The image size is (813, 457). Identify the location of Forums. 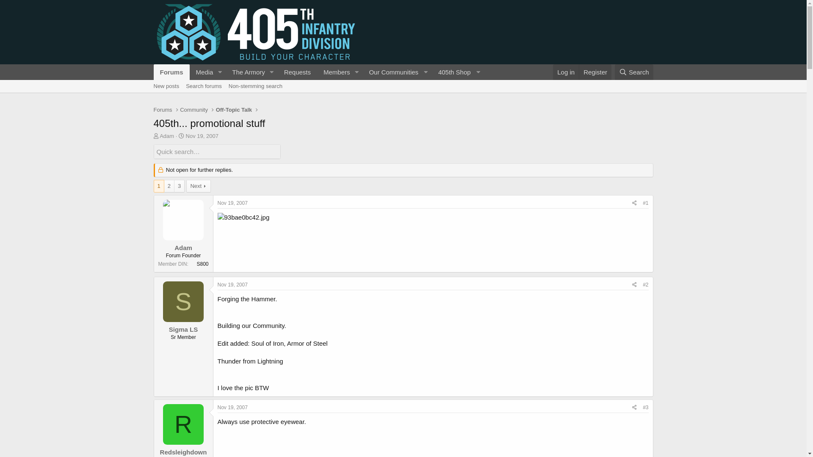
(163, 110).